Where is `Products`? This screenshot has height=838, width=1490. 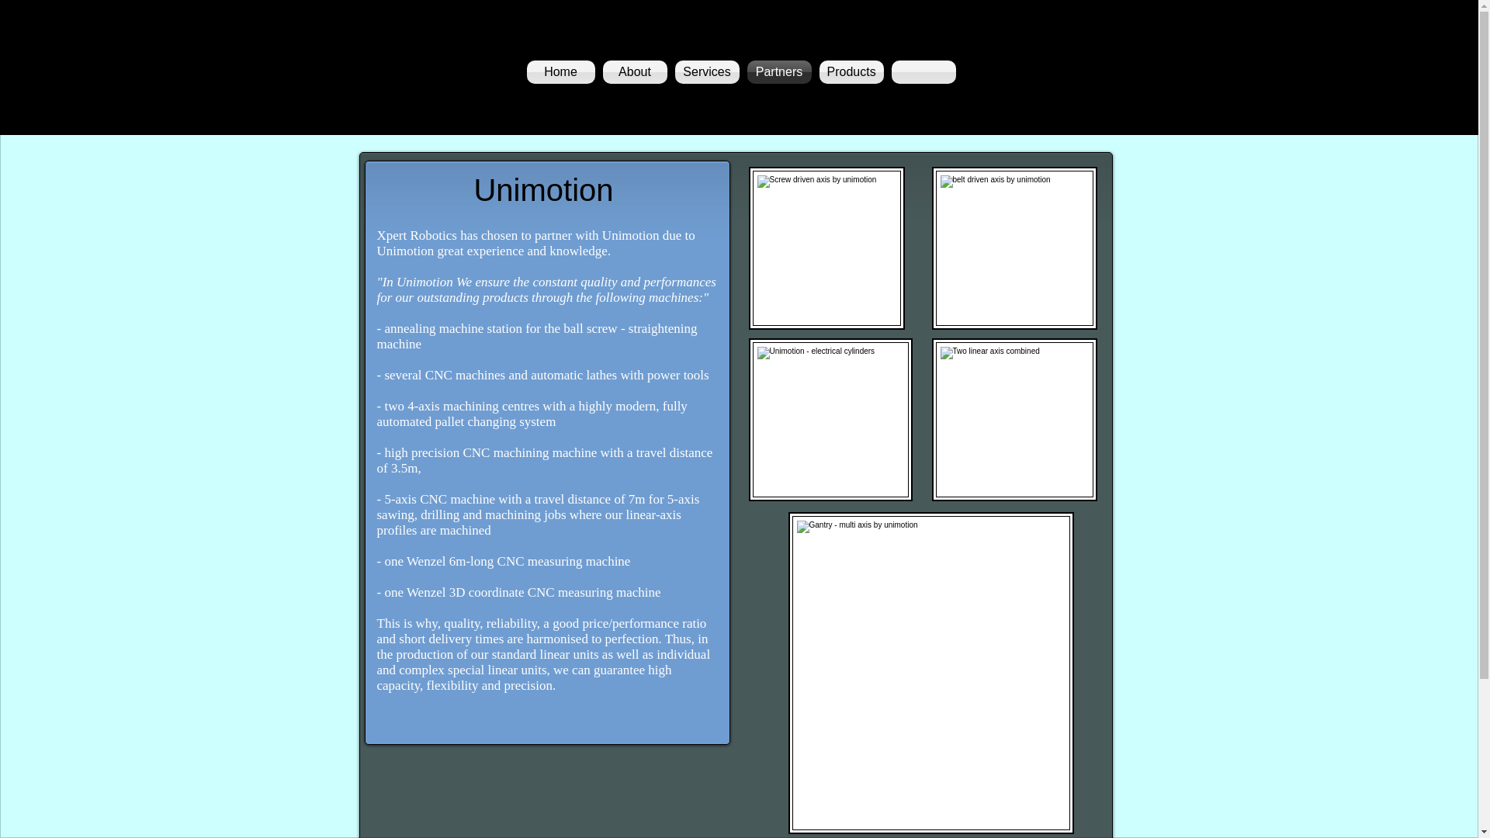 Products is located at coordinates (851, 71).